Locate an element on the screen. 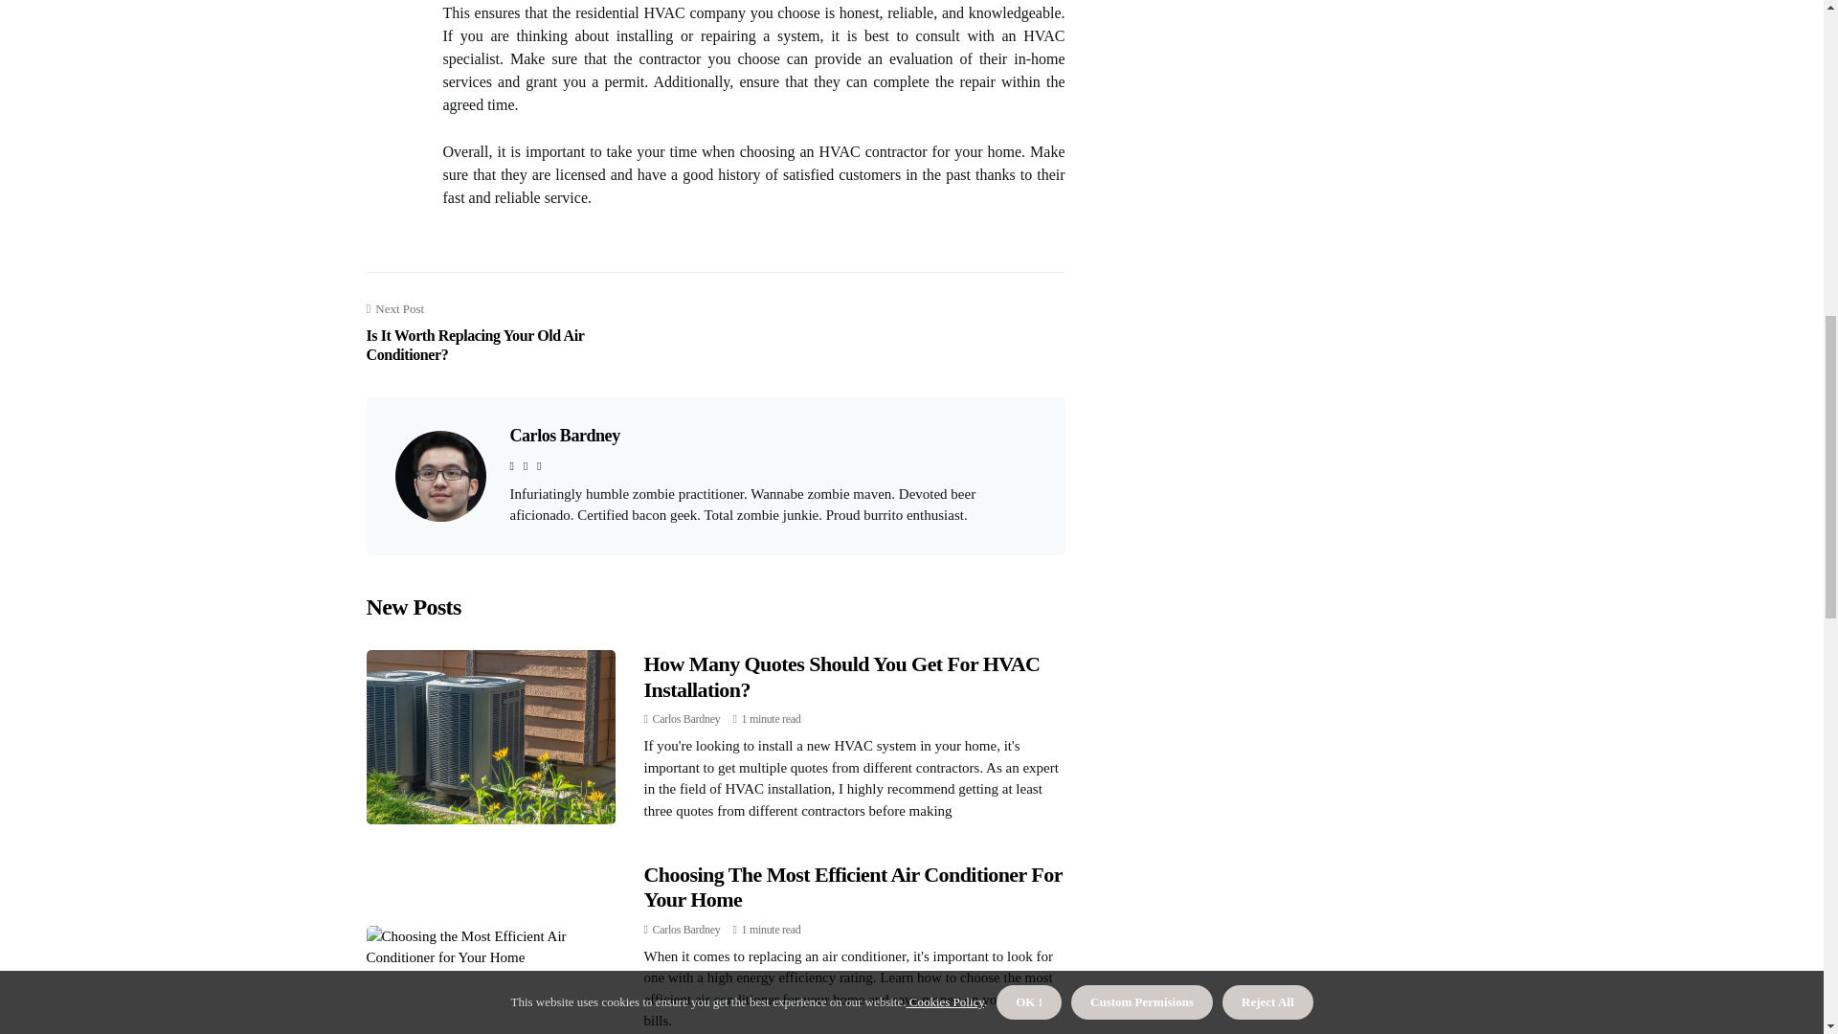  Carlos Bardney is located at coordinates (685, 930).